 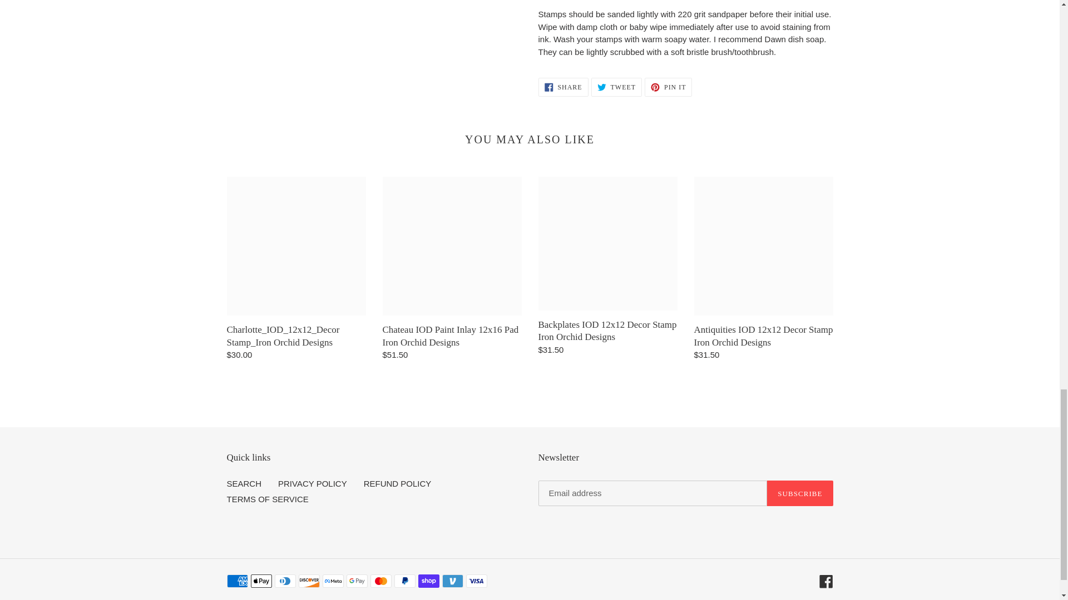 What do you see at coordinates (244, 483) in the screenshot?
I see `REFUND POLICY` at bounding box center [244, 483].